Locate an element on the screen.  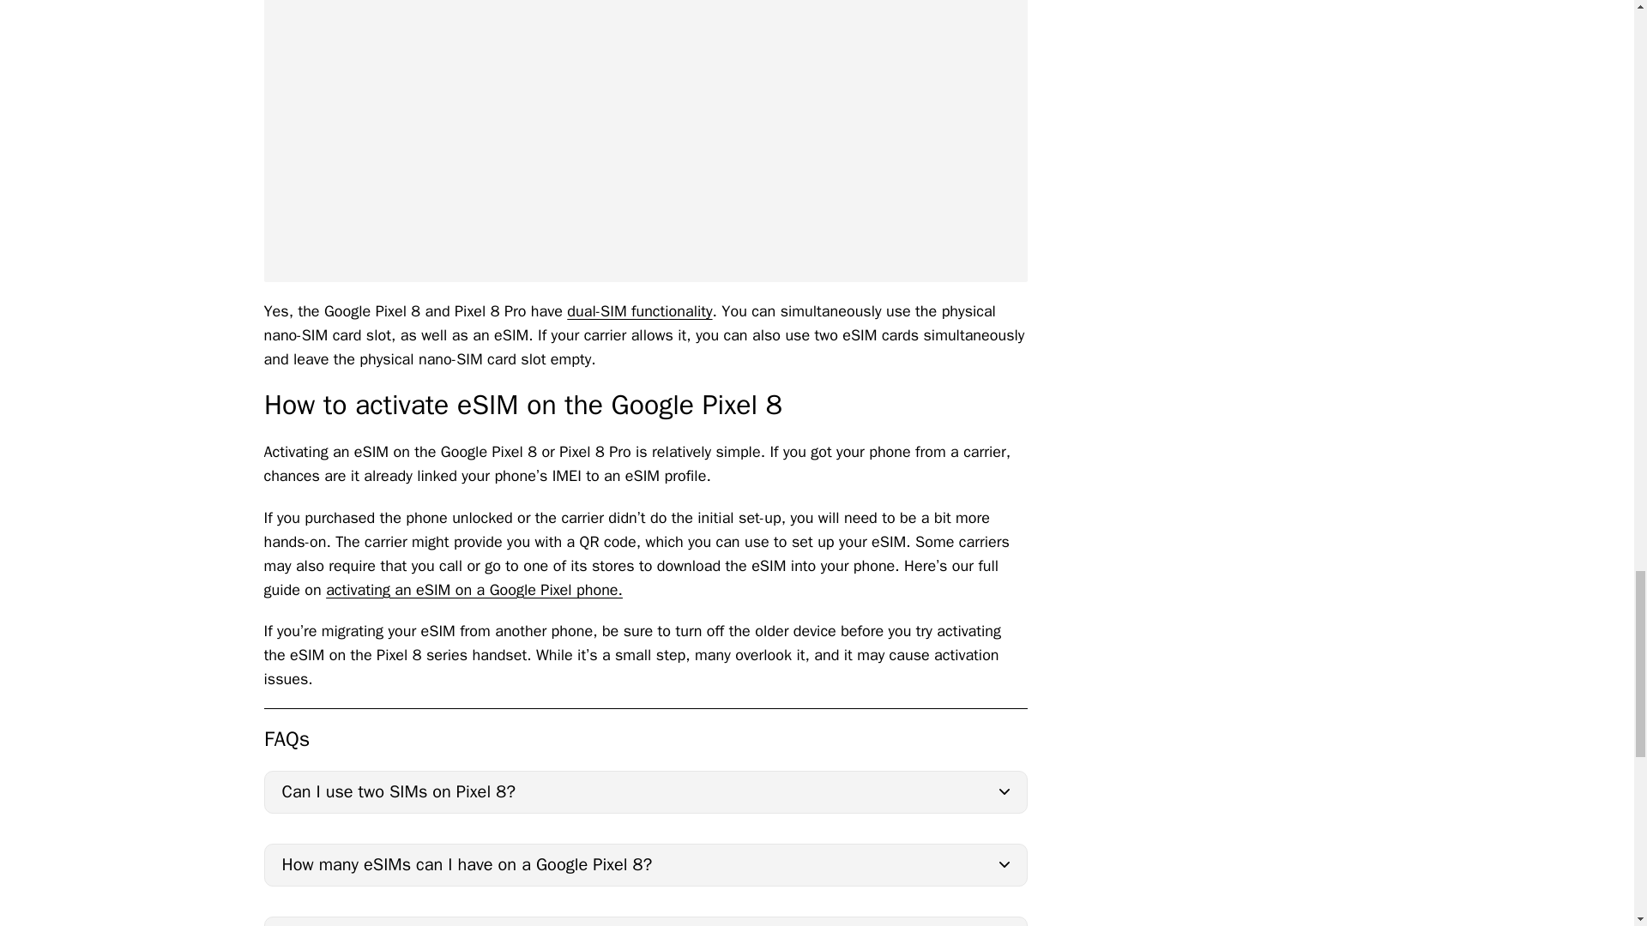
activating an eSIM on a Google Pixel phone. is located at coordinates (474, 590).